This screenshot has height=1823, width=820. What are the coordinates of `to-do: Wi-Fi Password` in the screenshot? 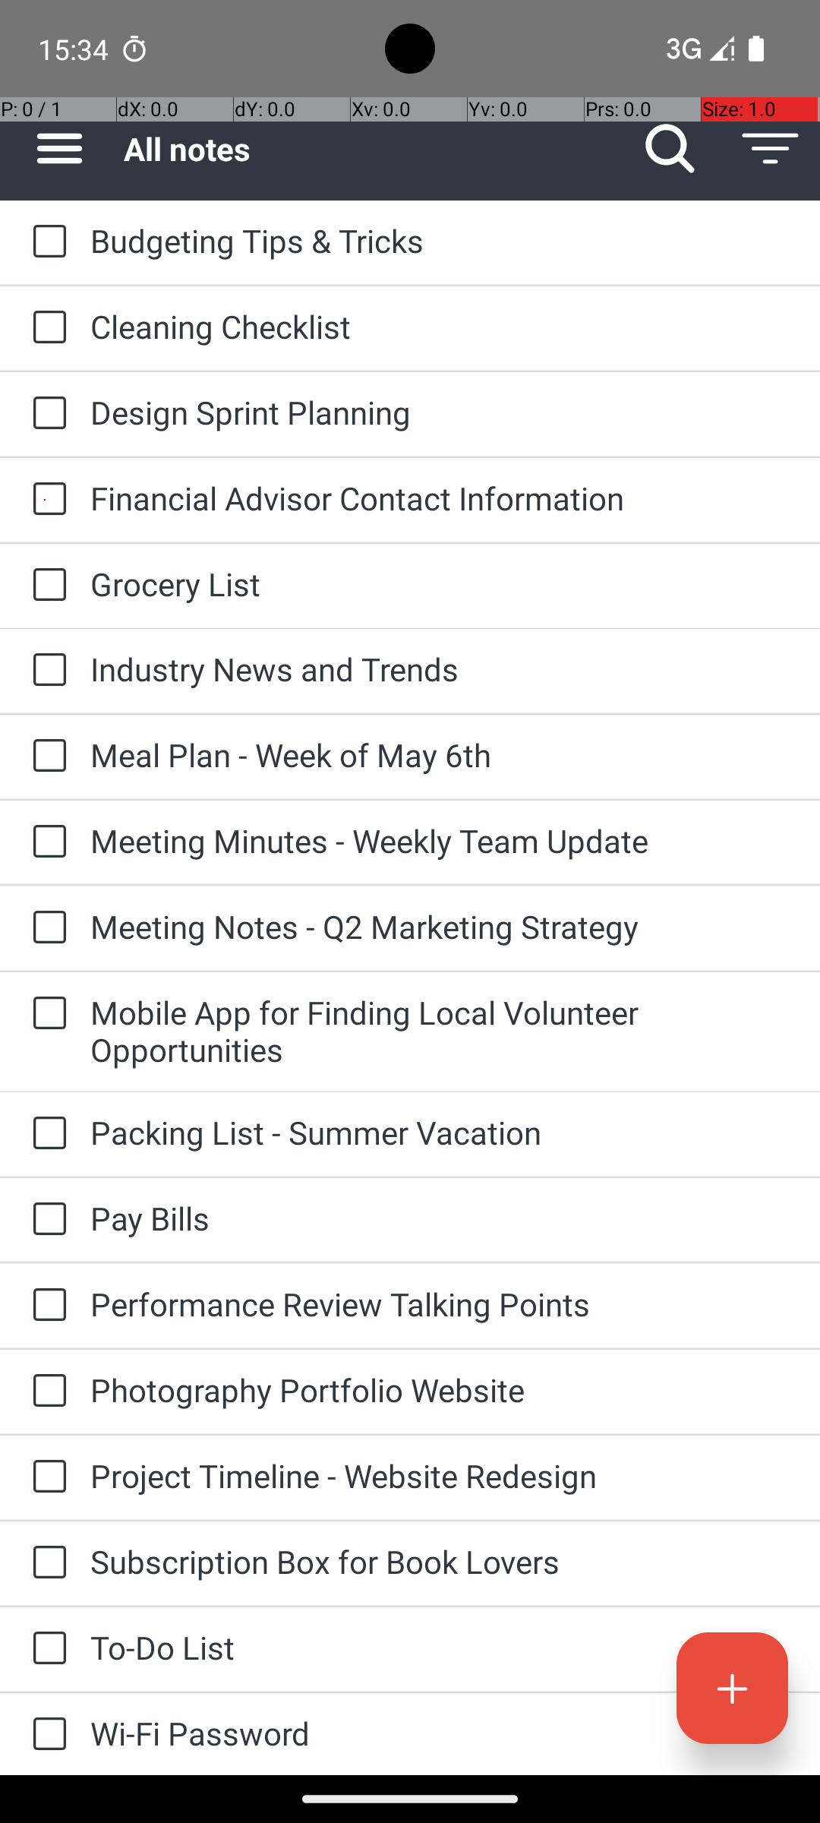 It's located at (46, 1734).